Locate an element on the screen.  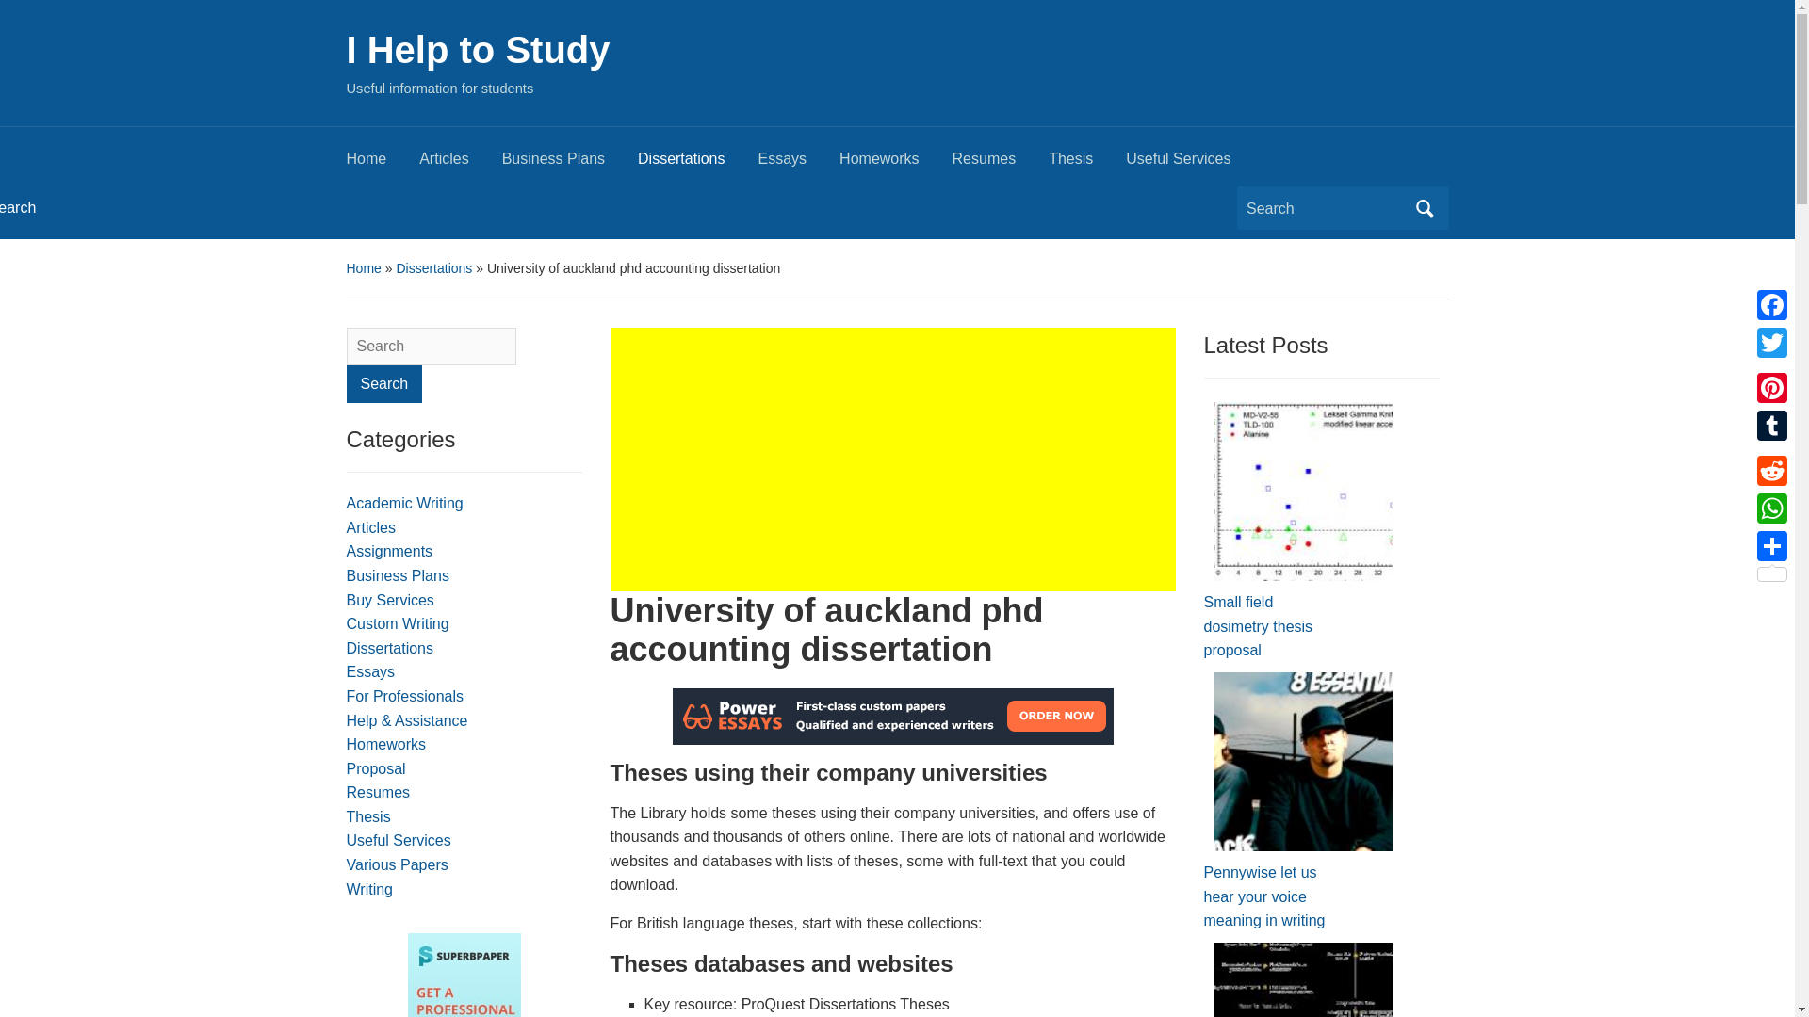
Essays is located at coordinates (371, 672).